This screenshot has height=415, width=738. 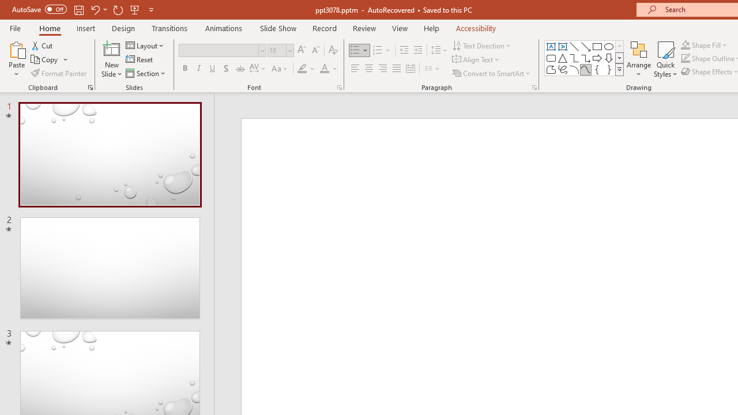 What do you see at coordinates (597, 58) in the screenshot?
I see `Arrow: Right` at bounding box center [597, 58].